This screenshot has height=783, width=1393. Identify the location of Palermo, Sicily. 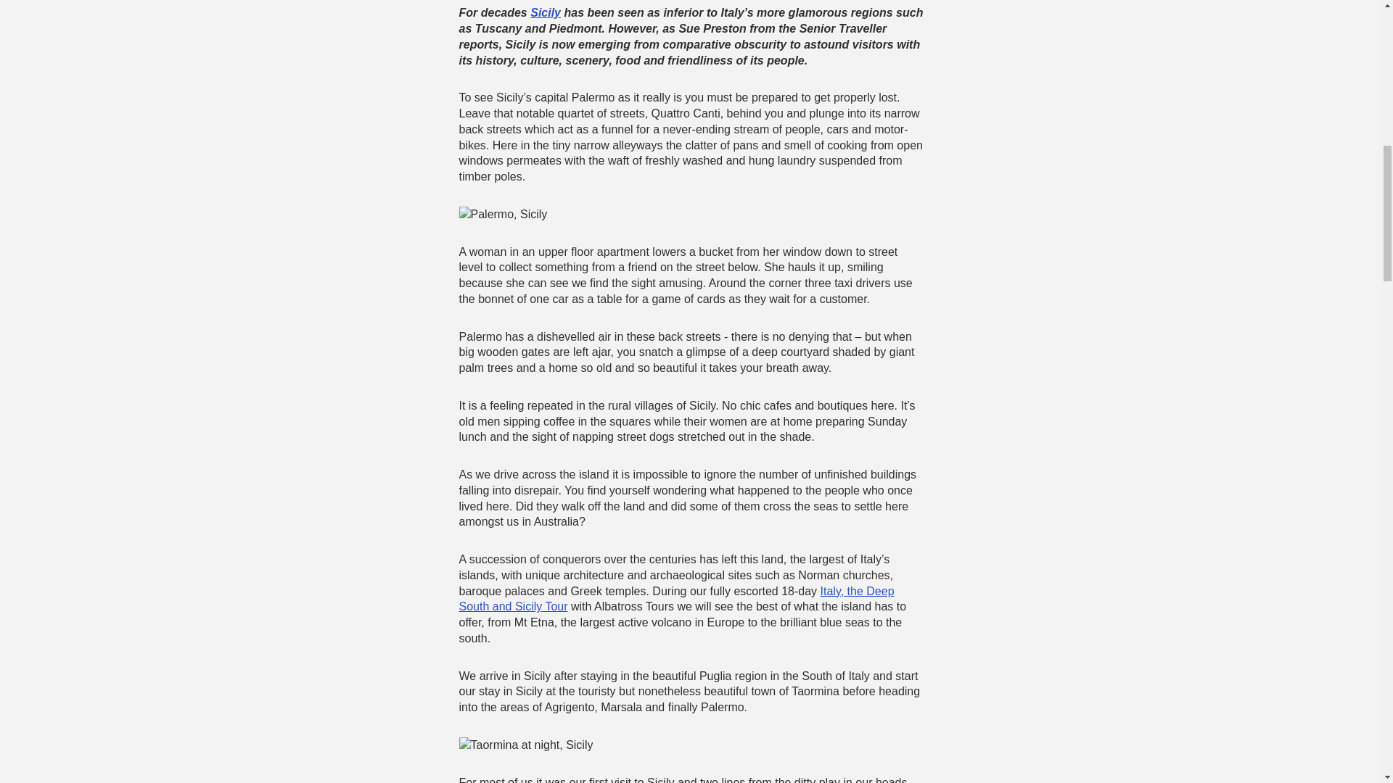
(502, 215).